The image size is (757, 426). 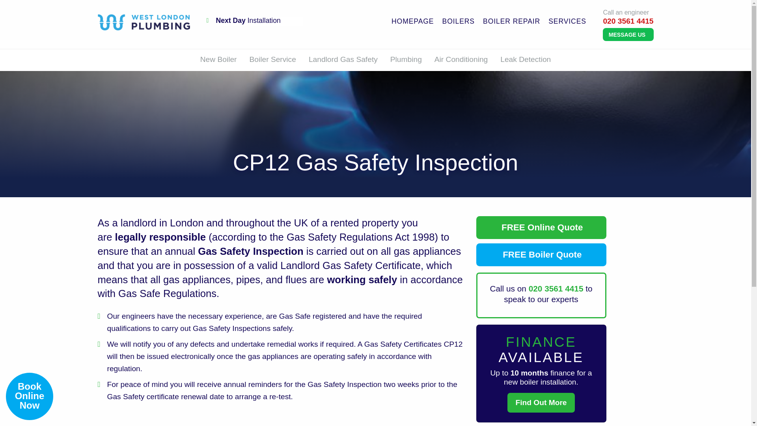 I want to click on FREE Boiler Quote, so click(x=541, y=255).